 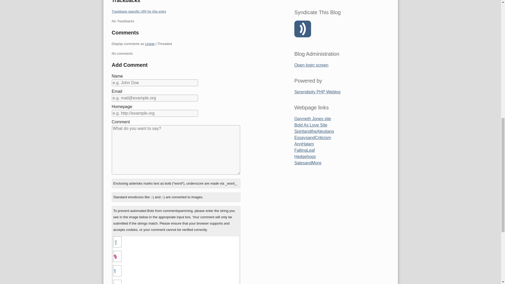 I want to click on Bold As Love Site, so click(x=311, y=125).